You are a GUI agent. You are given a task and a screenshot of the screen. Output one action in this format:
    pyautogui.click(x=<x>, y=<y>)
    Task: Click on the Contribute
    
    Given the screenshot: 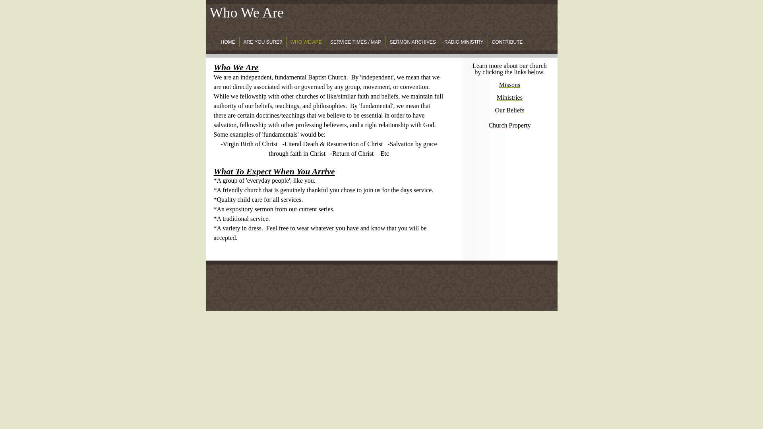 What is the action you would take?
    pyautogui.click(x=507, y=41)
    